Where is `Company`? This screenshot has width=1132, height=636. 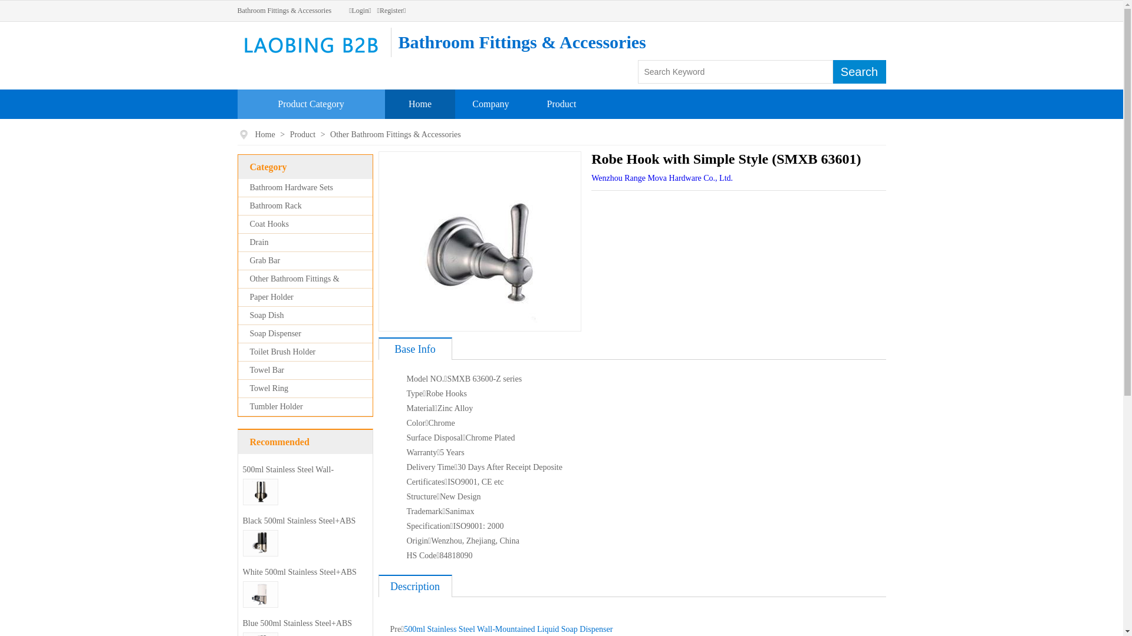 Company is located at coordinates (491, 104).